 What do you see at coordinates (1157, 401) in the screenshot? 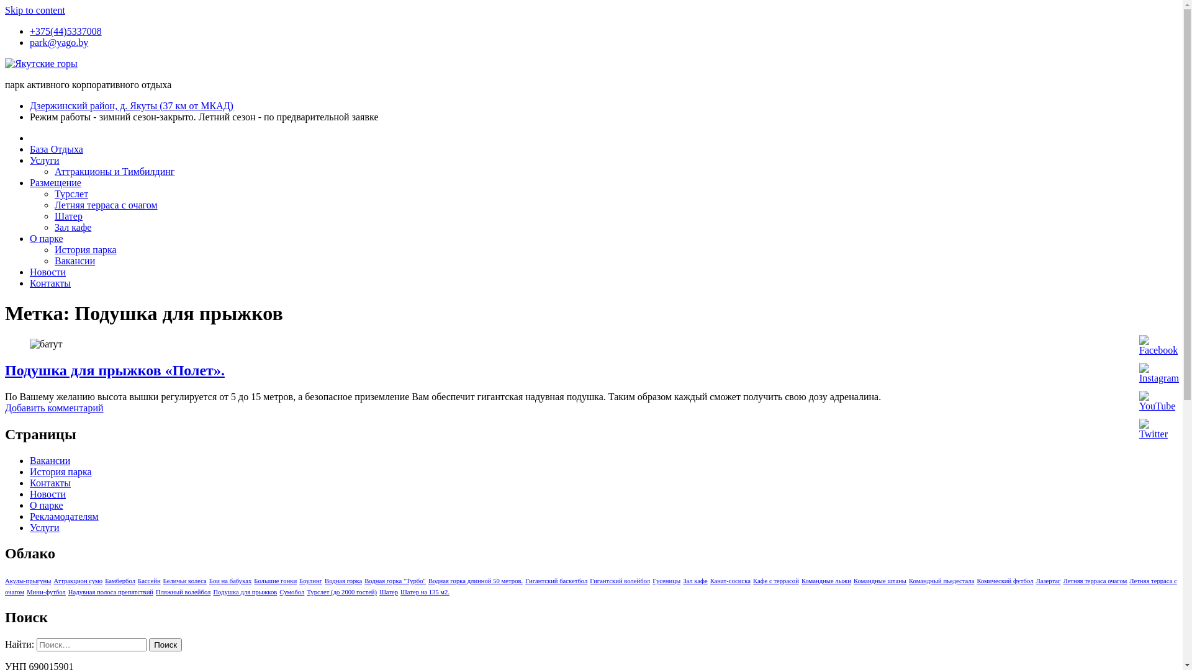
I see `YouTube` at bounding box center [1157, 401].